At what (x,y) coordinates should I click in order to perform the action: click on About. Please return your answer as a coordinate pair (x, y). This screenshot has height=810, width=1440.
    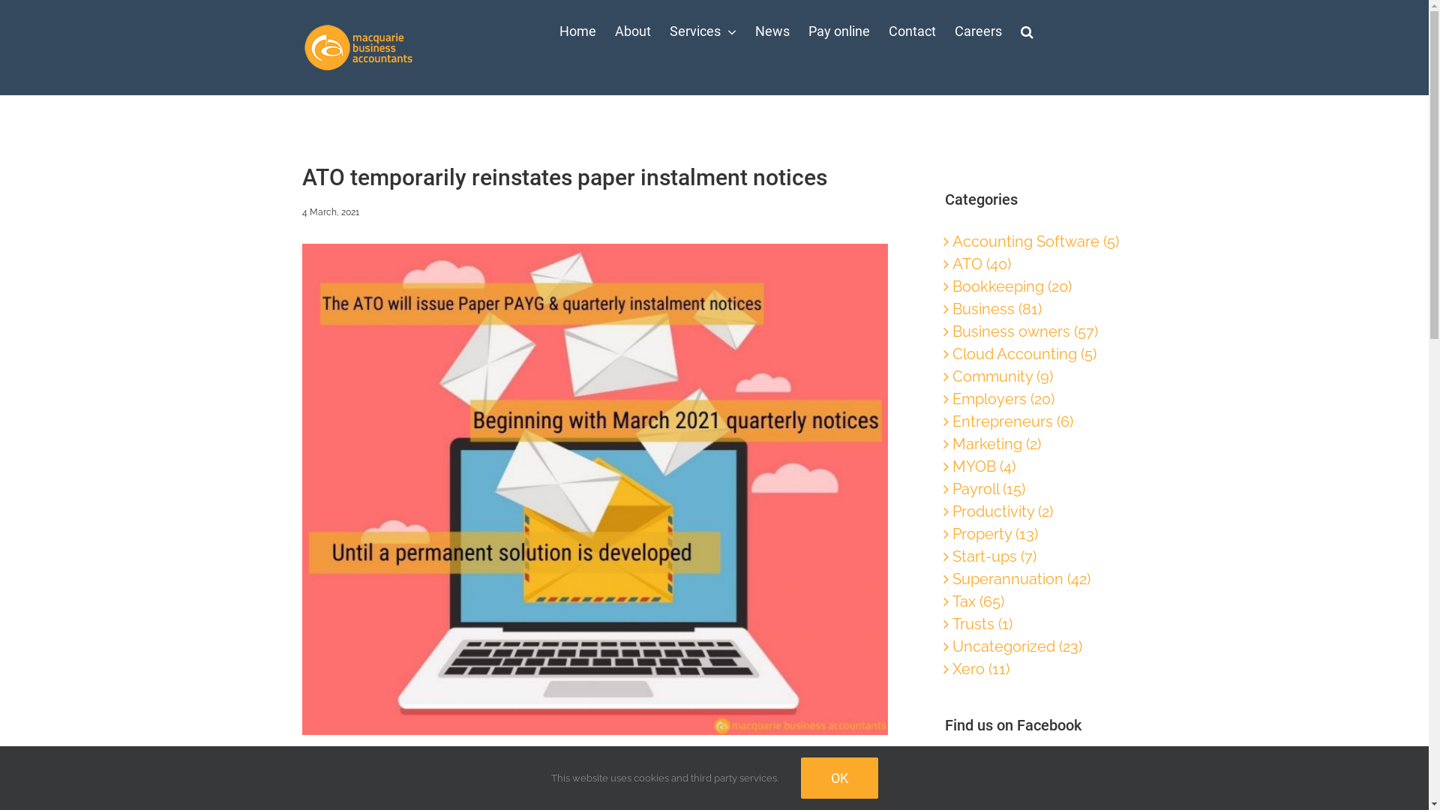
    Looking at the image, I should click on (633, 31).